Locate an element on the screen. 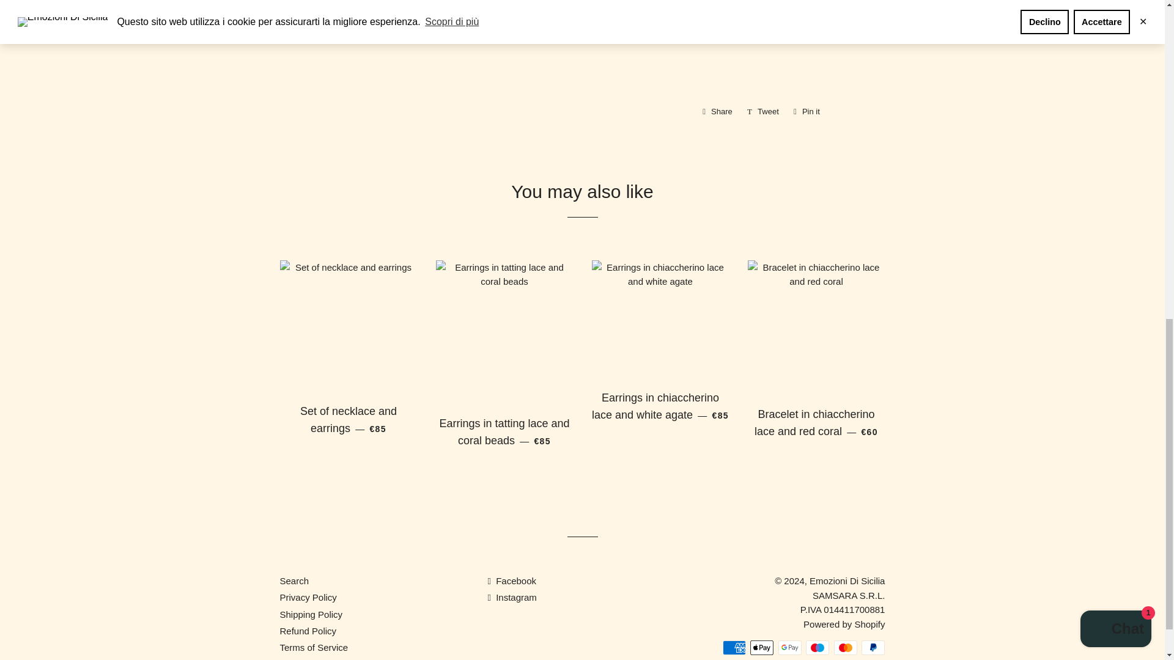 The height and width of the screenshot is (660, 1174). American Express is located at coordinates (511, 597).